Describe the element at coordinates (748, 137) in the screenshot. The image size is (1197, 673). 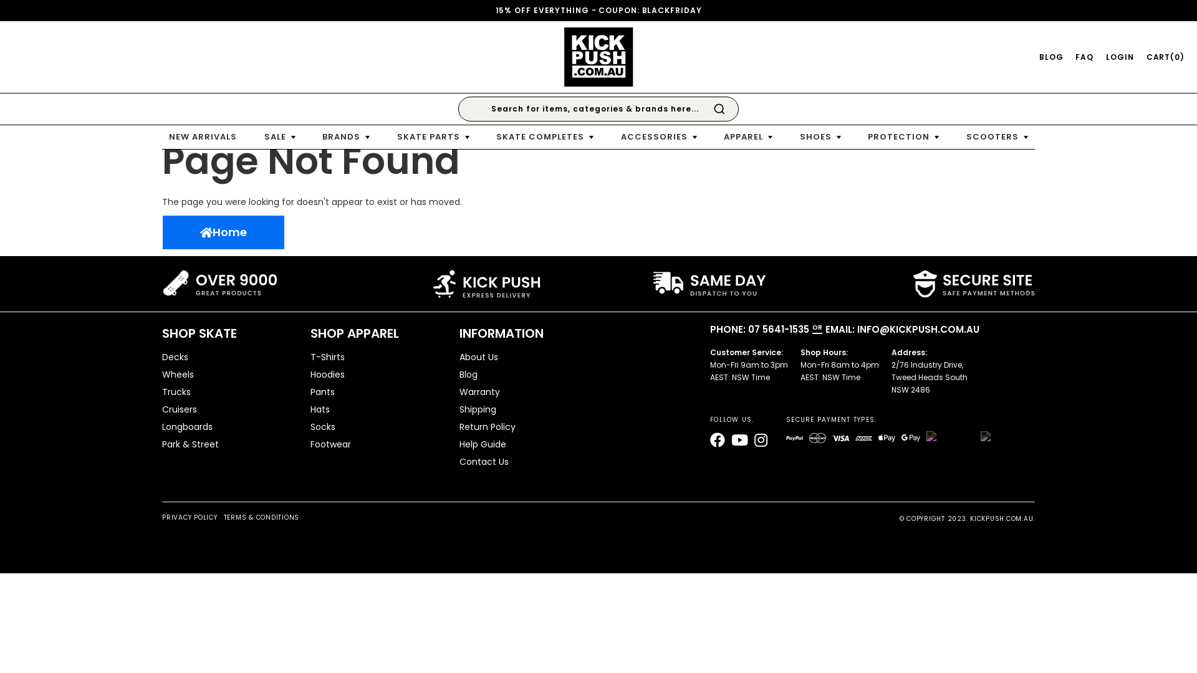
I see `APPAREL` at that location.